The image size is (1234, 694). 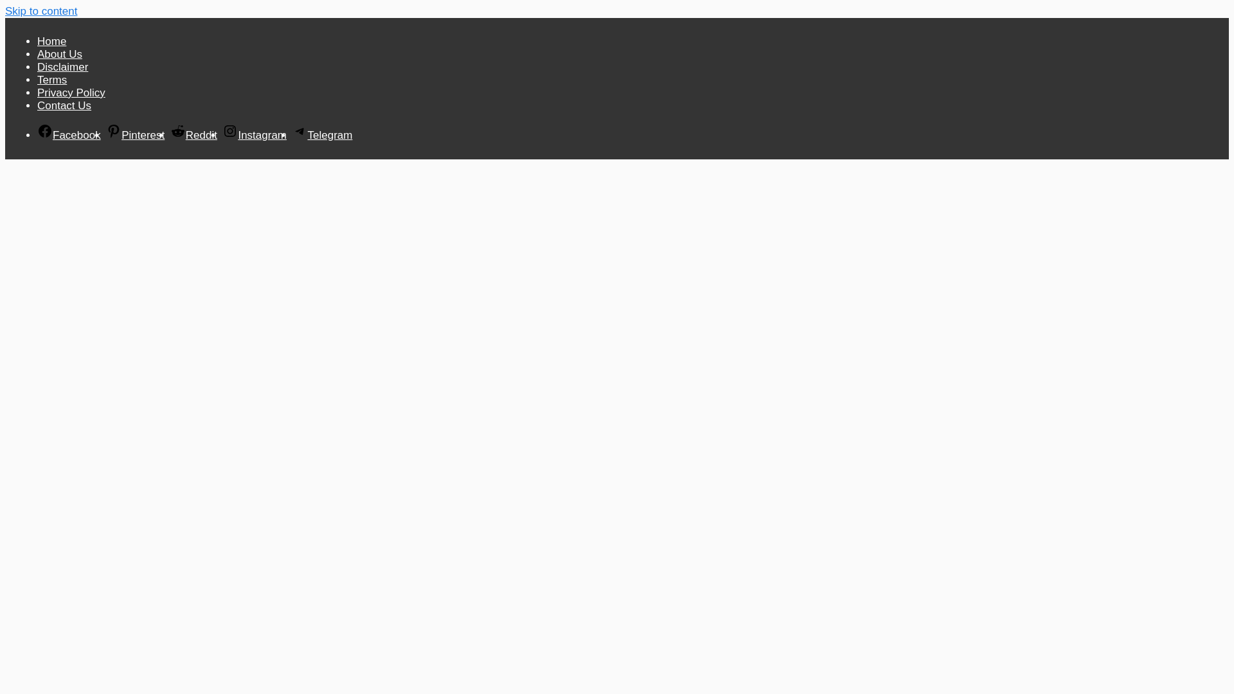 What do you see at coordinates (443, 21) in the screenshot?
I see `Privacy Policy` at bounding box center [443, 21].